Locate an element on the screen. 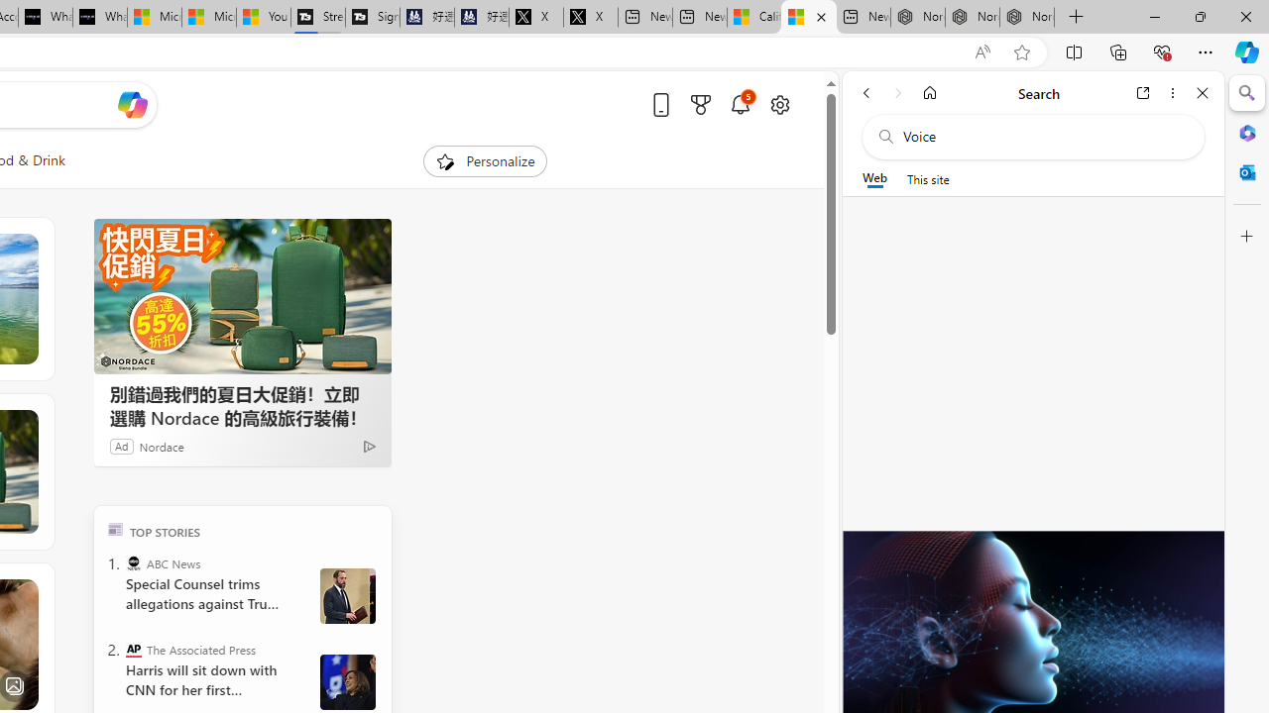 The width and height of the screenshot is (1269, 713). Streaming Coverage | T3 is located at coordinates (318, 18).